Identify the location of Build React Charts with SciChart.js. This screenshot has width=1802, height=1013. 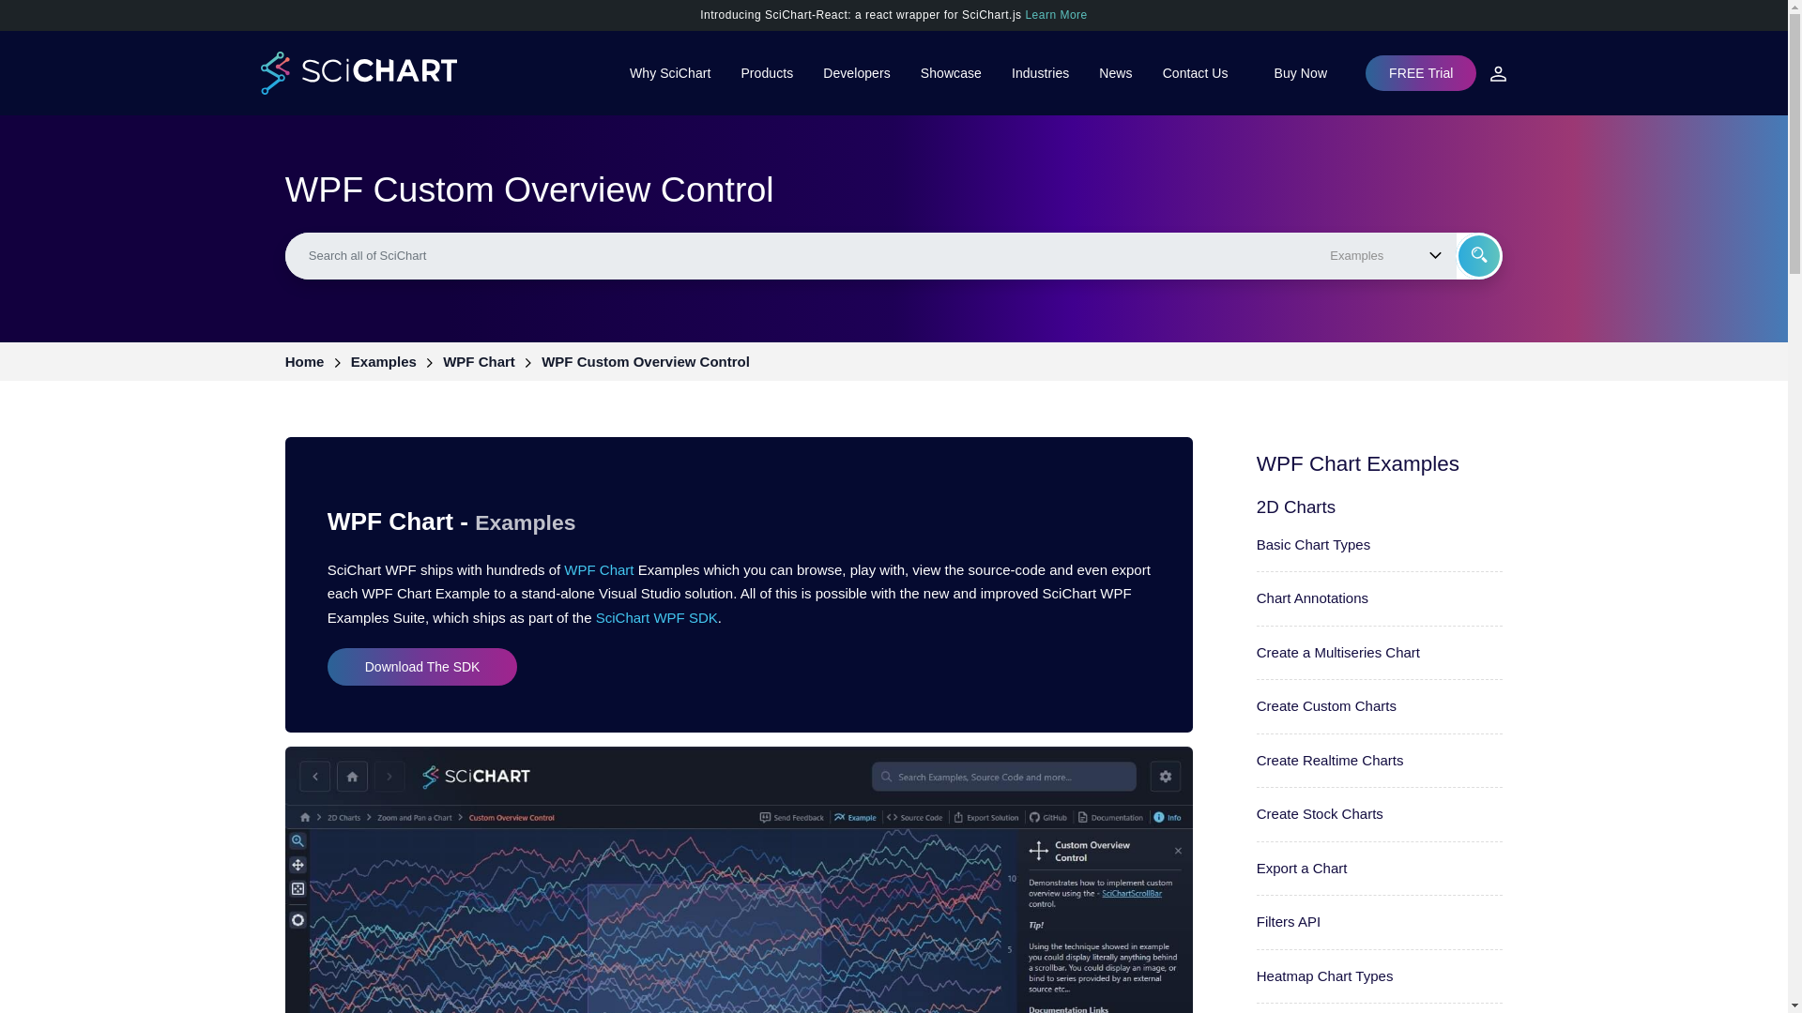
(893, 14).